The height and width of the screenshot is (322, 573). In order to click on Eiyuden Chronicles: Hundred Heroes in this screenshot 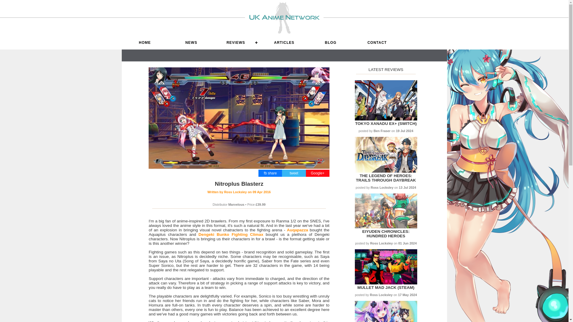, I will do `click(386, 234)`.